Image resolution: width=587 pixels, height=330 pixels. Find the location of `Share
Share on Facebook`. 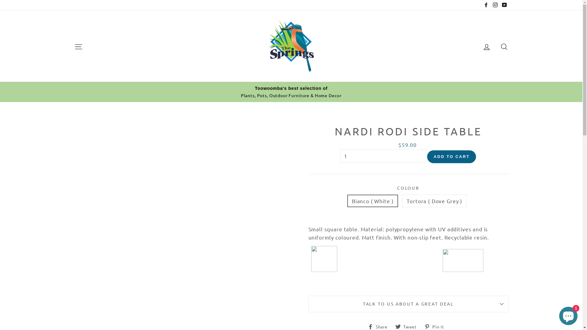

Share
Share on Facebook is located at coordinates (380, 326).